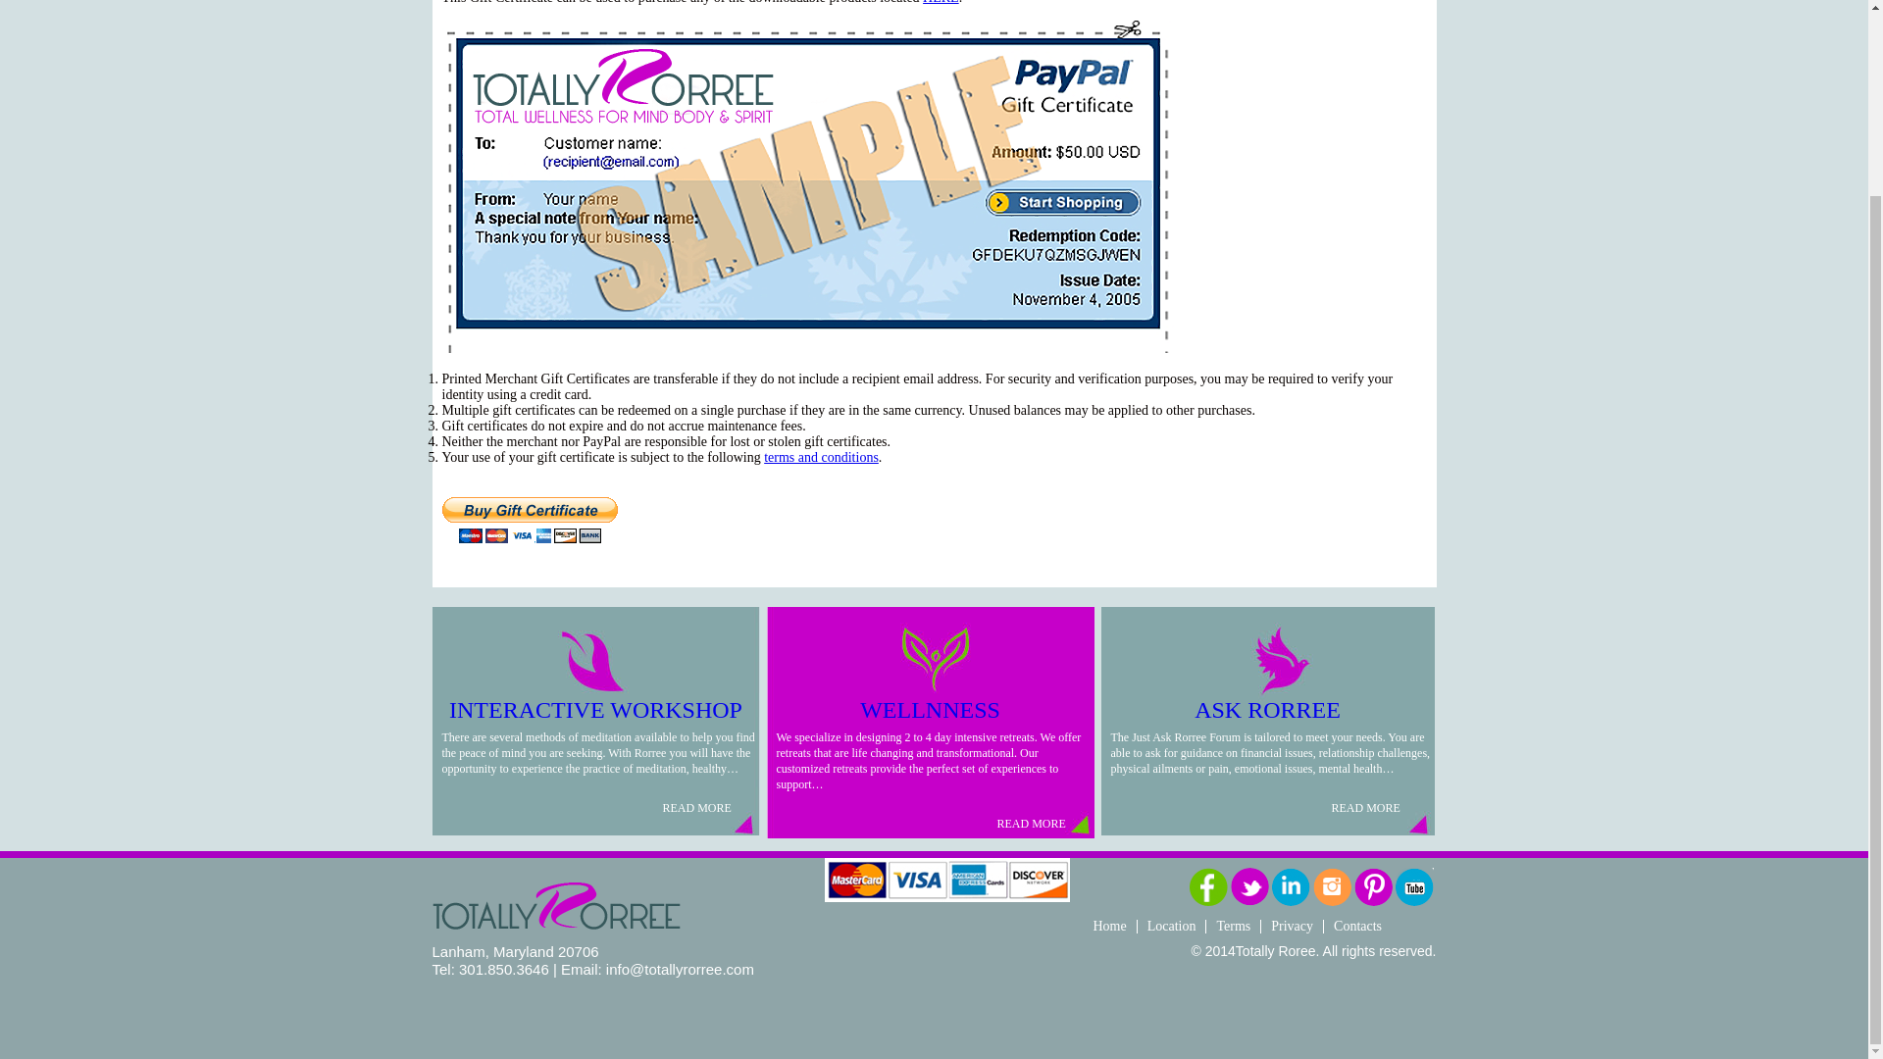 The height and width of the screenshot is (1059, 1883). I want to click on HERE, so click(940, 2).